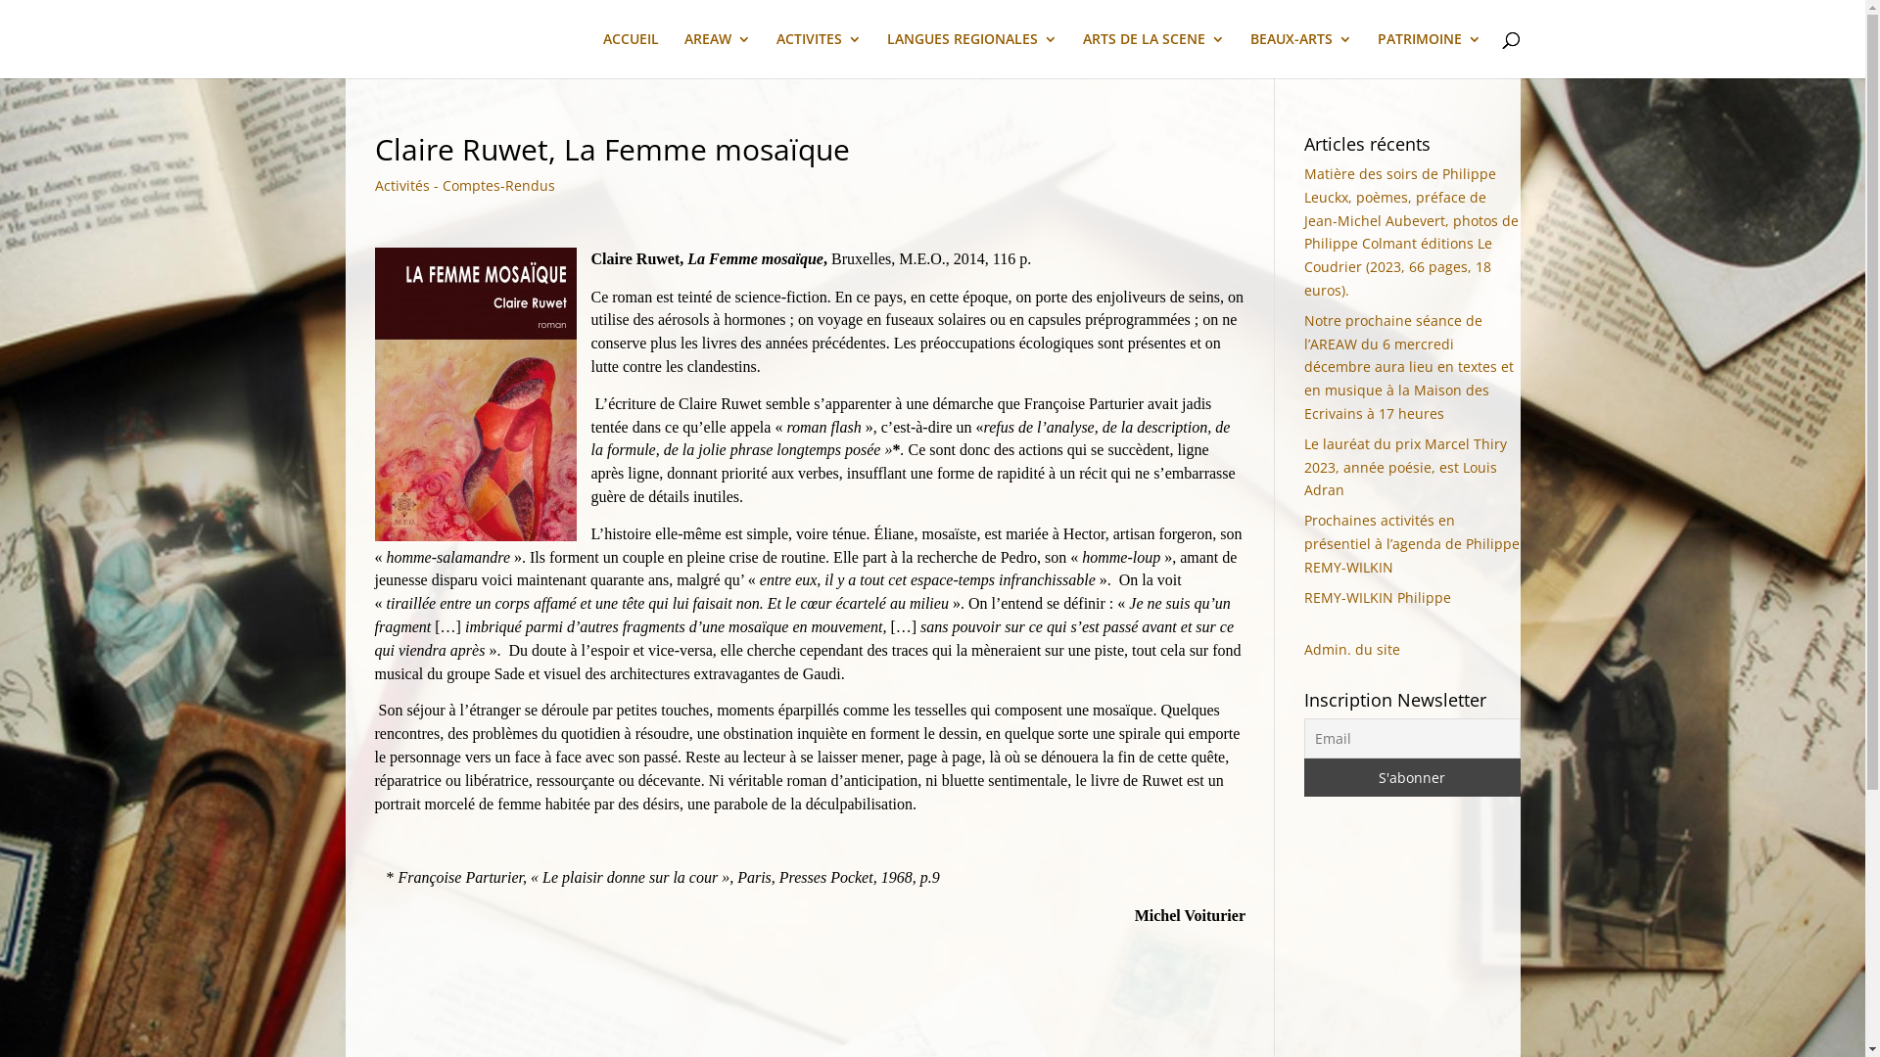 The image size is (1880, 1057). Describe the element at coordinates (1153, 55) in the screenshot. I see `ARTS DE LA SCENE` at that location.